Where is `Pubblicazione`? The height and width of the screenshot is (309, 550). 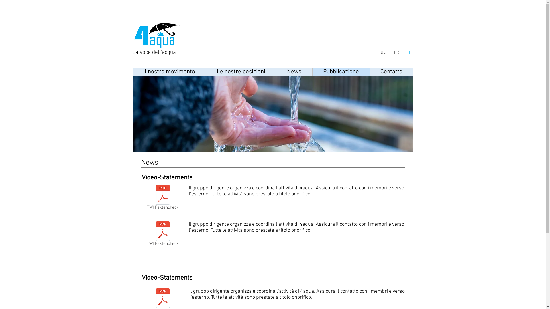
Pubblicazione is located at coordinates (341, 72).